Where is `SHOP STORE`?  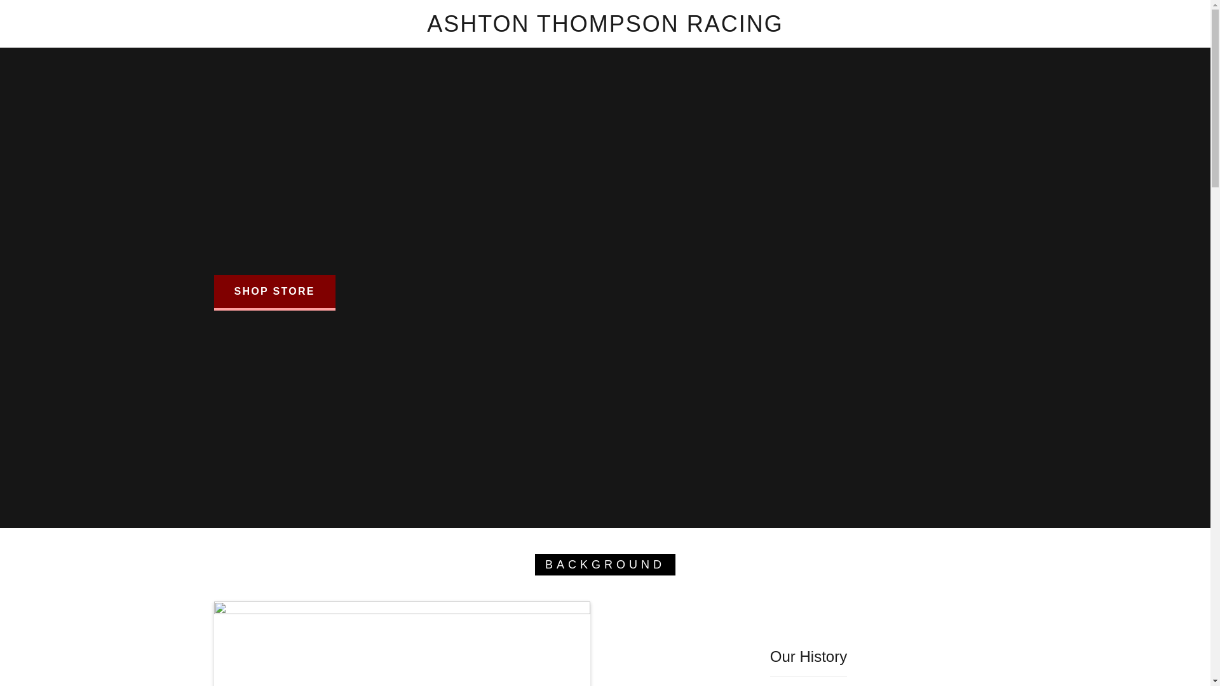 SHOP STORE is located at coordinates (274, 293).